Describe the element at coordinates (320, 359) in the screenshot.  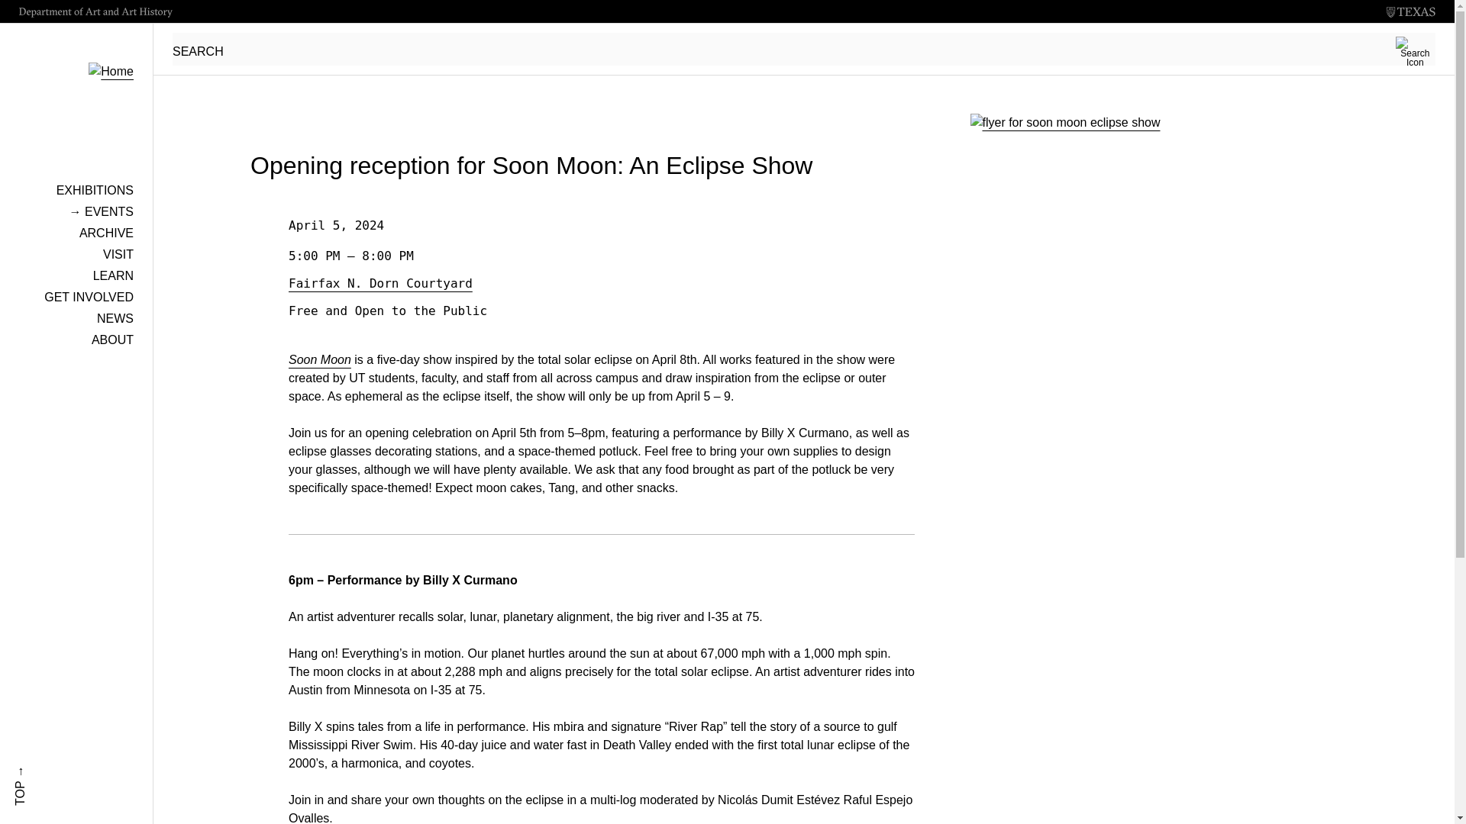
I see `Soon Moon` at that location.